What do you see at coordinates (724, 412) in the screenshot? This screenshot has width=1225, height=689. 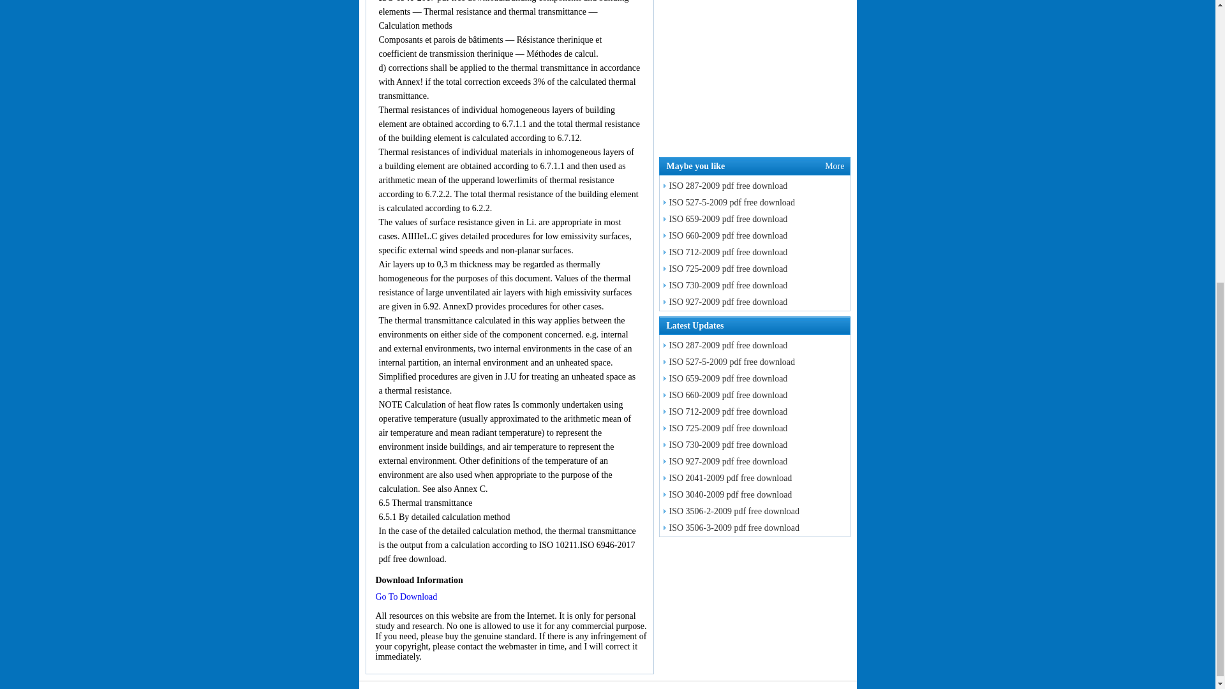 I see `ISO 712-2009 pdf free download` at bounding box center [724, 412].